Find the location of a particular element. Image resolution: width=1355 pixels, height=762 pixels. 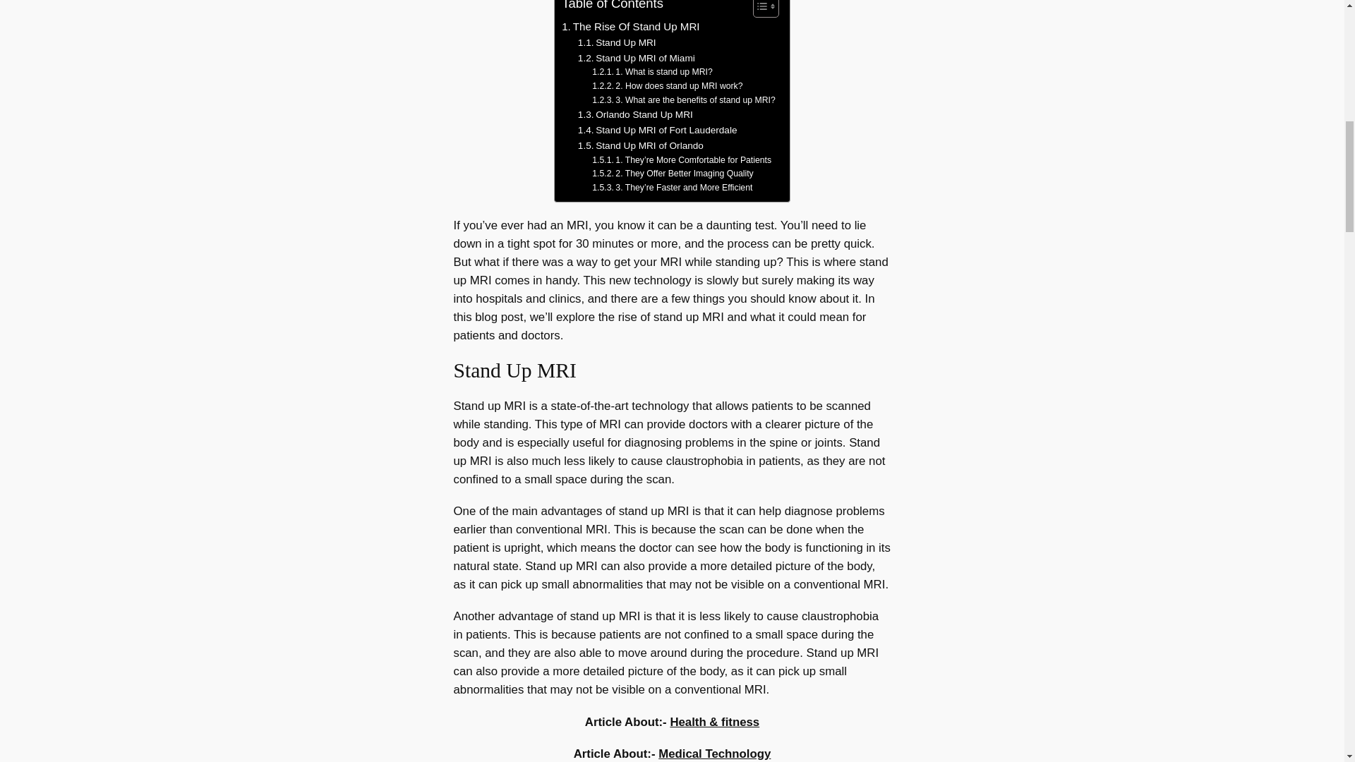

3. What are the benefits of stand up MRI? is located at coordinates (683, 100).